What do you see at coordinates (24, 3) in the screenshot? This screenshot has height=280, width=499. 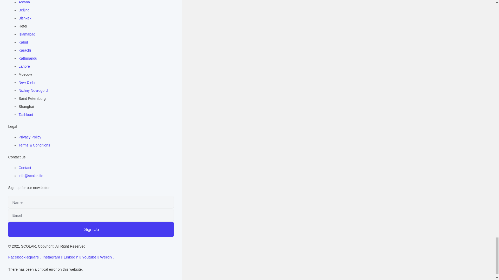 I see `Astana` at bounding box center [24, 3].